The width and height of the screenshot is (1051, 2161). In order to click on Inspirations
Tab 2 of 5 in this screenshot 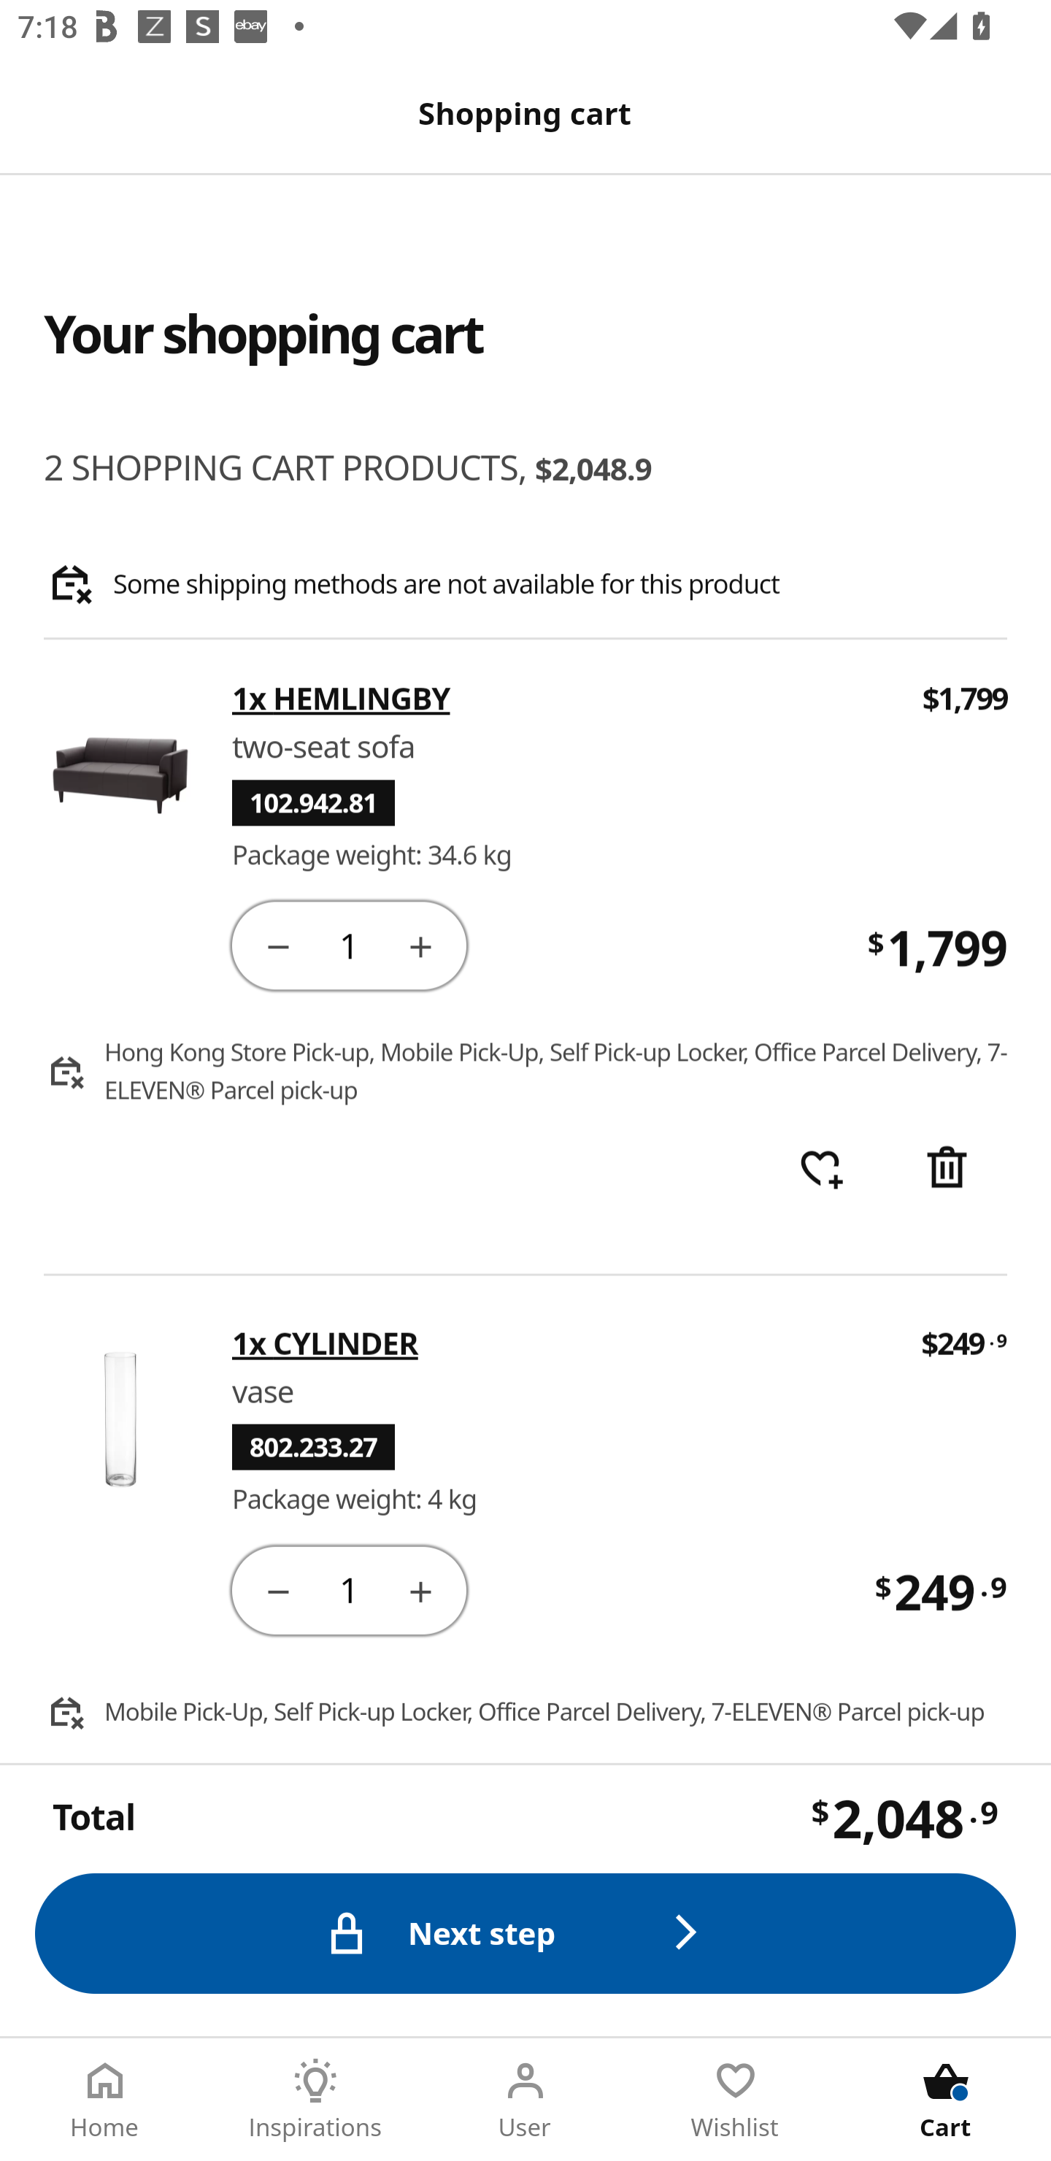, I will do `click(315, 2100)`.